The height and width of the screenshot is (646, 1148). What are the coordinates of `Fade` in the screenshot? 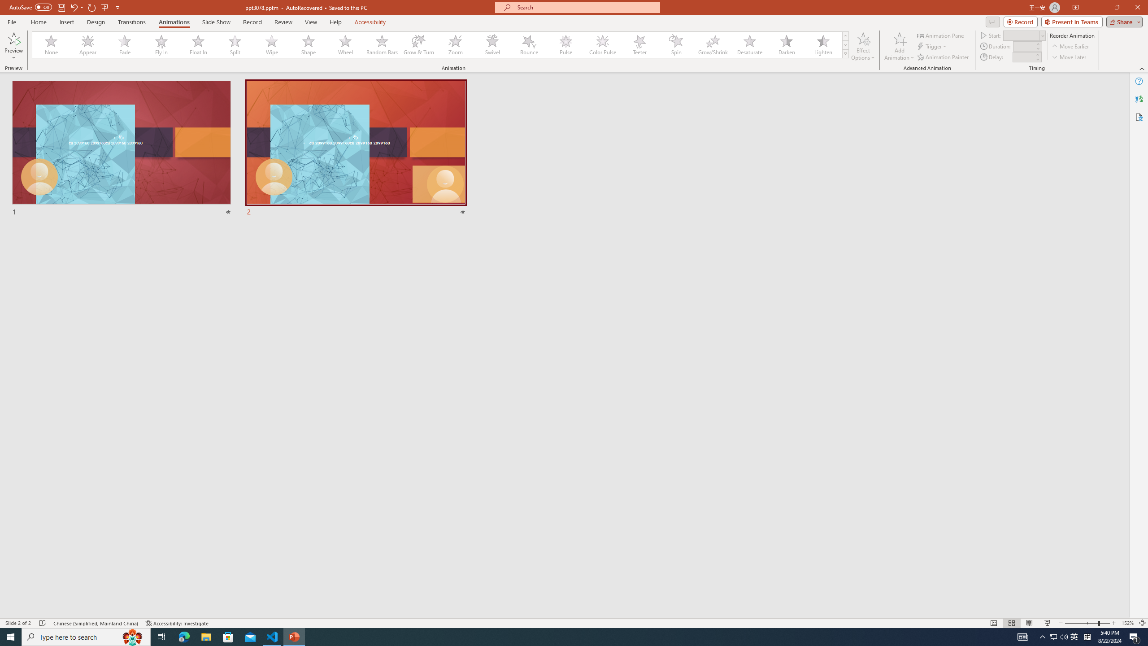 It's located at (125, 45).